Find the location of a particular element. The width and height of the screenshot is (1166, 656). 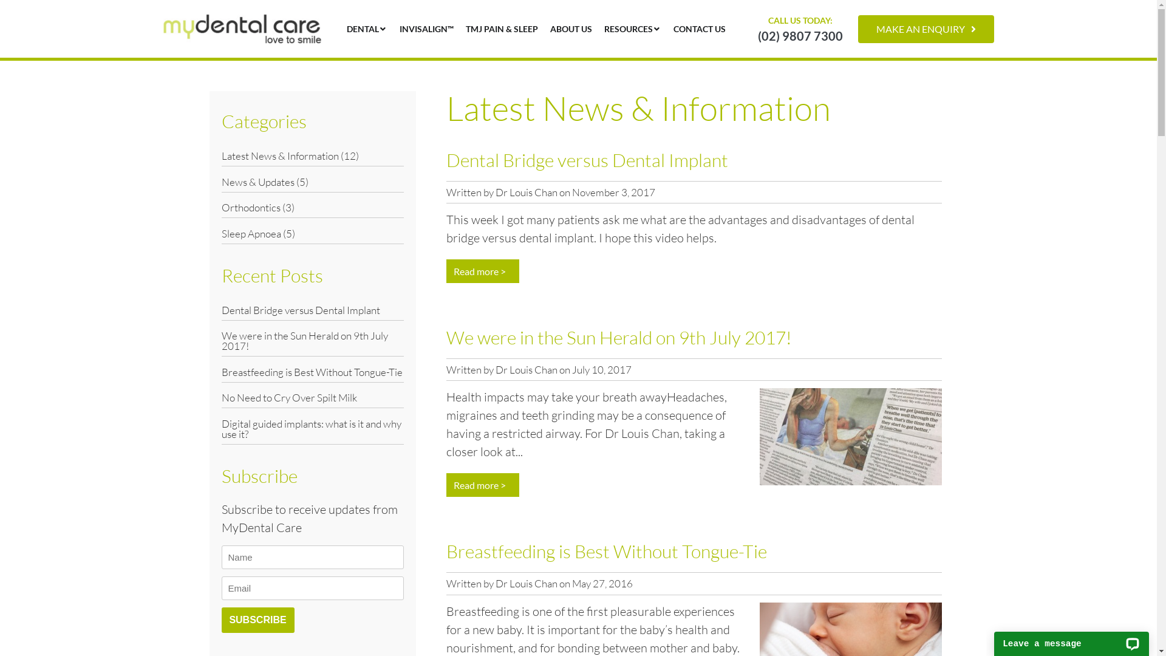

Latest News & Information is located at coordinates (279, 155).